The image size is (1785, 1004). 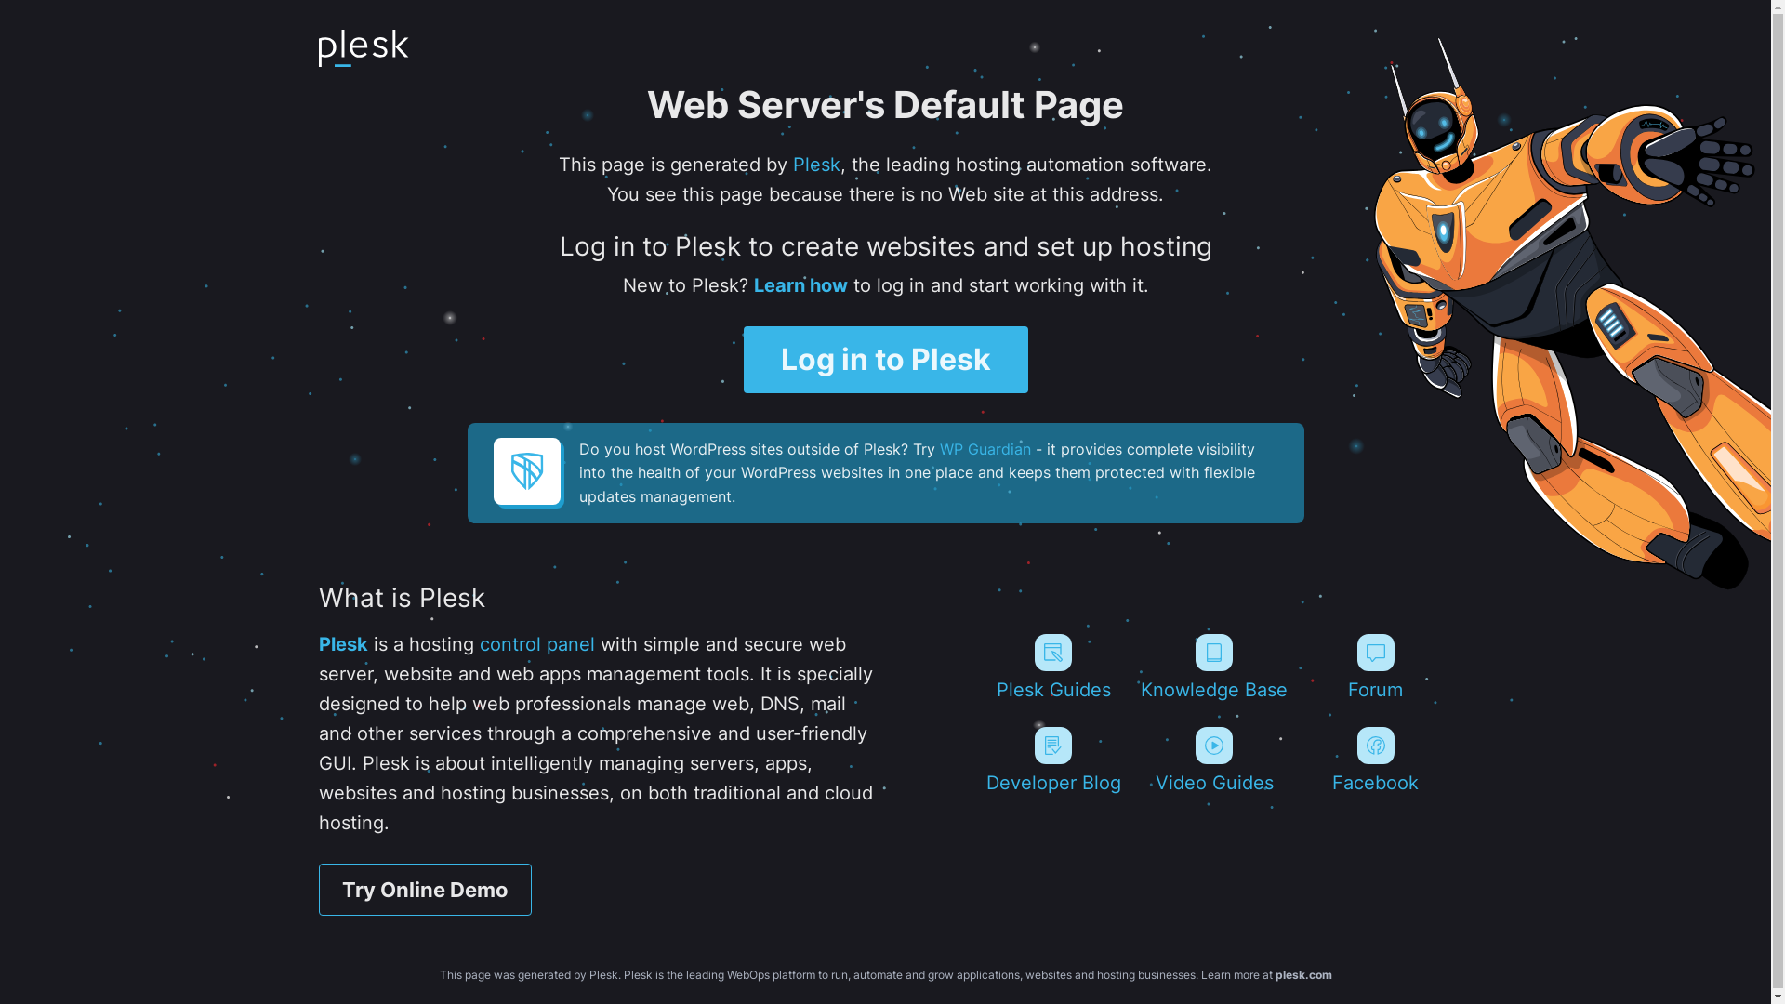 I want to click on Plesk Guides, so click(x=1052, y=667).